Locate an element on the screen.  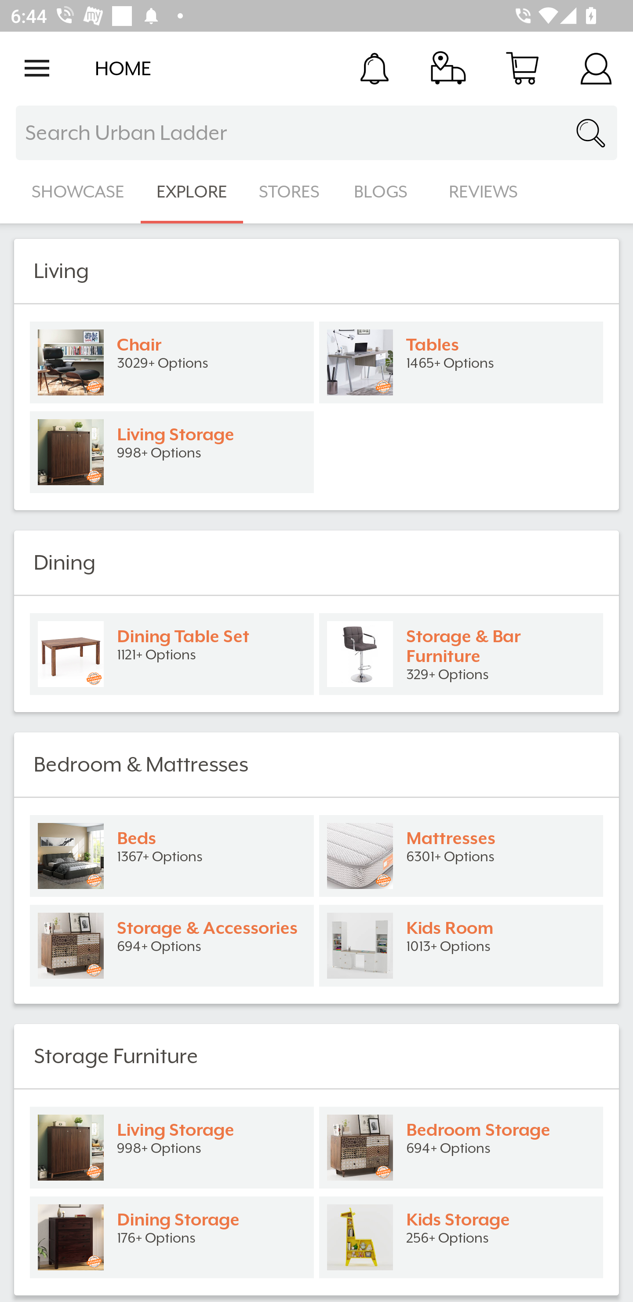
STORES is located at coordinates (290, 192).